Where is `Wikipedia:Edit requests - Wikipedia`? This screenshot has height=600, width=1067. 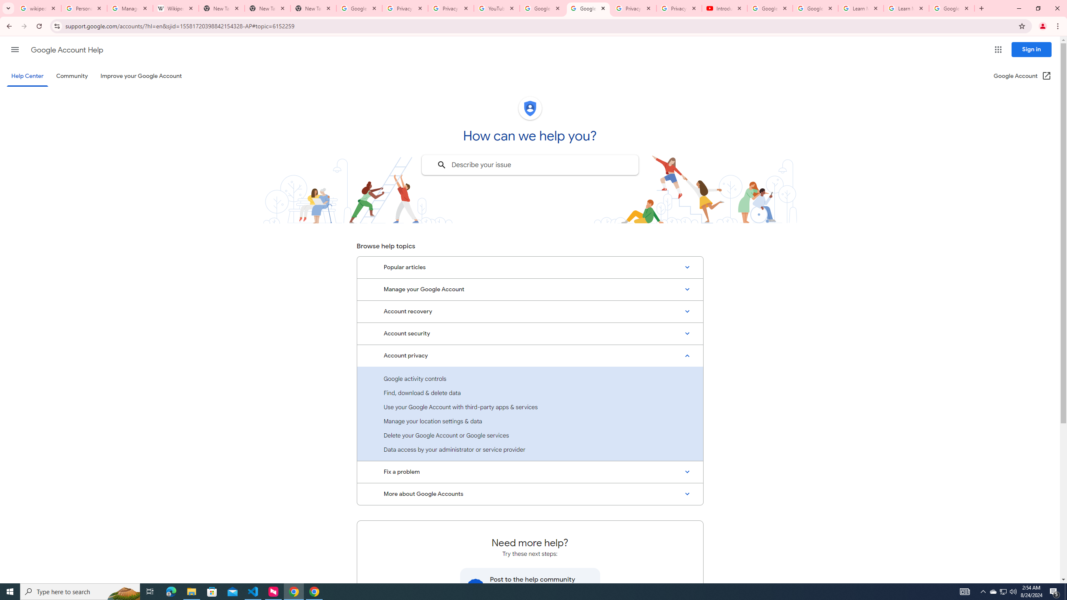
Wikipedia:Edit requests - Wikipedia is located at coordinates (176, 8).